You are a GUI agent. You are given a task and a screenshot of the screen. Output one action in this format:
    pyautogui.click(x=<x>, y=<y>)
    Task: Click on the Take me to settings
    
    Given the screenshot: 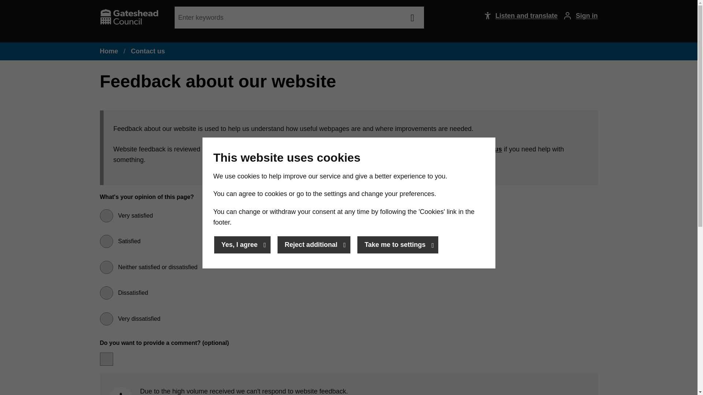 What is the action you would take?
    pyautogui.click(x=398, y=245)
    